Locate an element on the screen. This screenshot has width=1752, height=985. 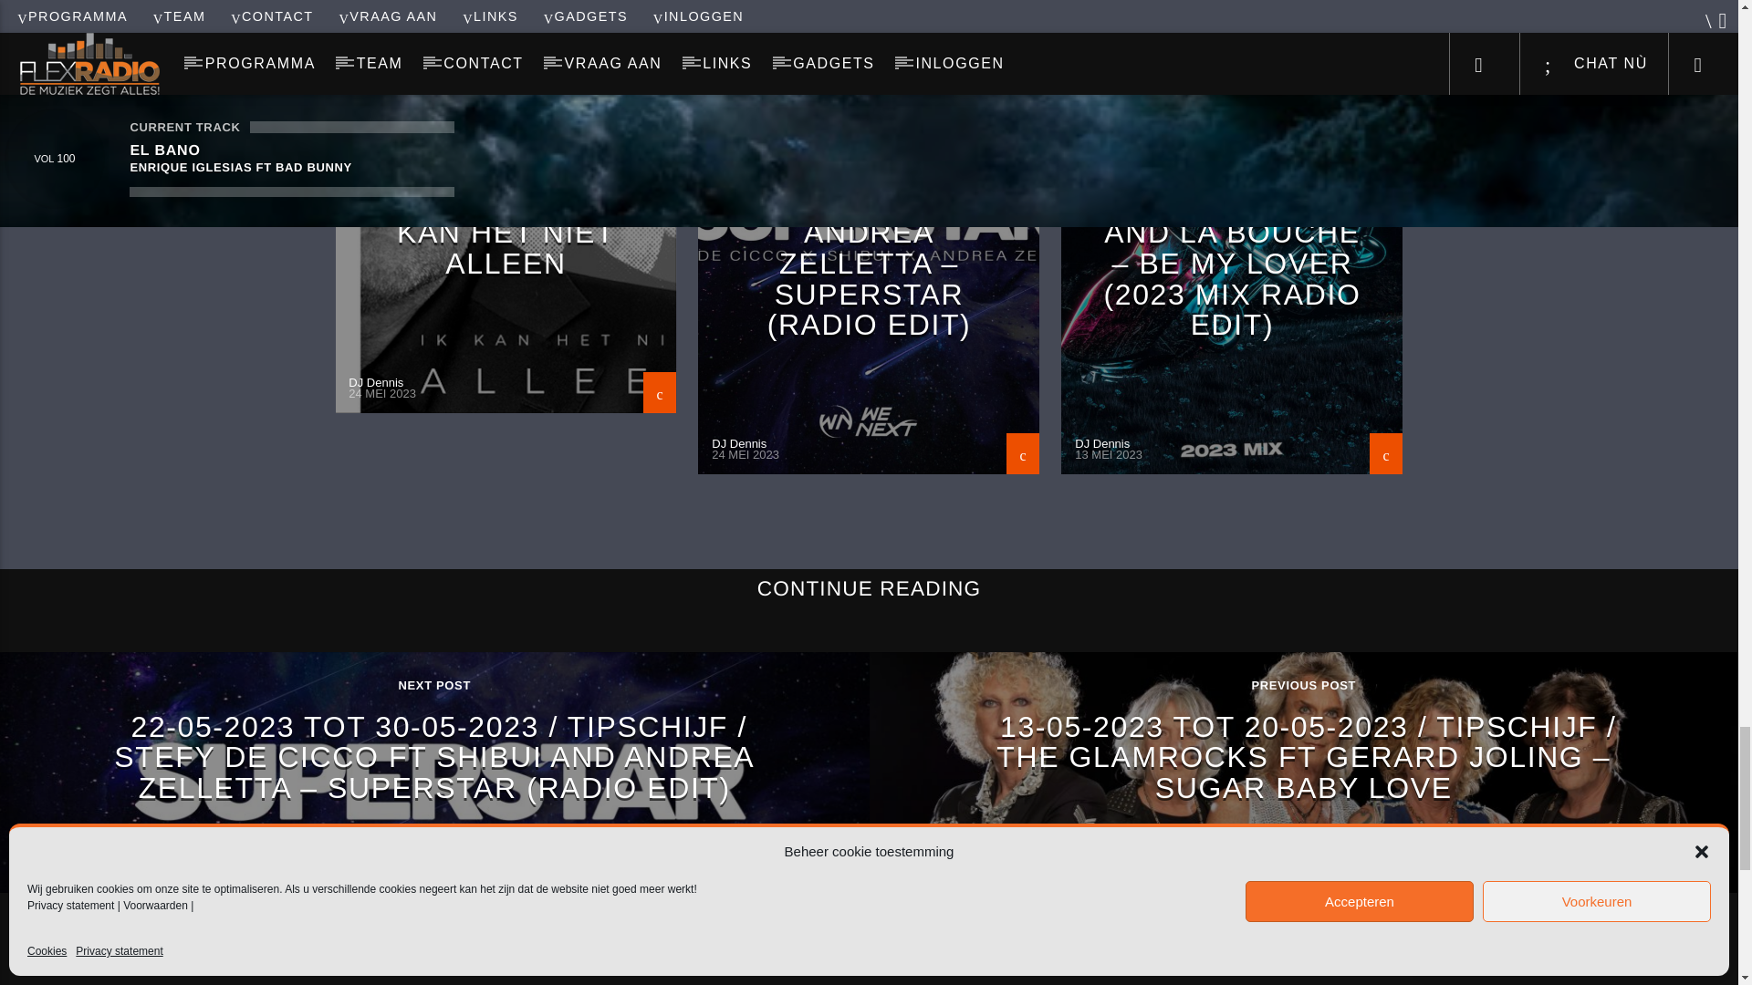
Berichten van DJ Dennis is located at coordinates (376, 381).